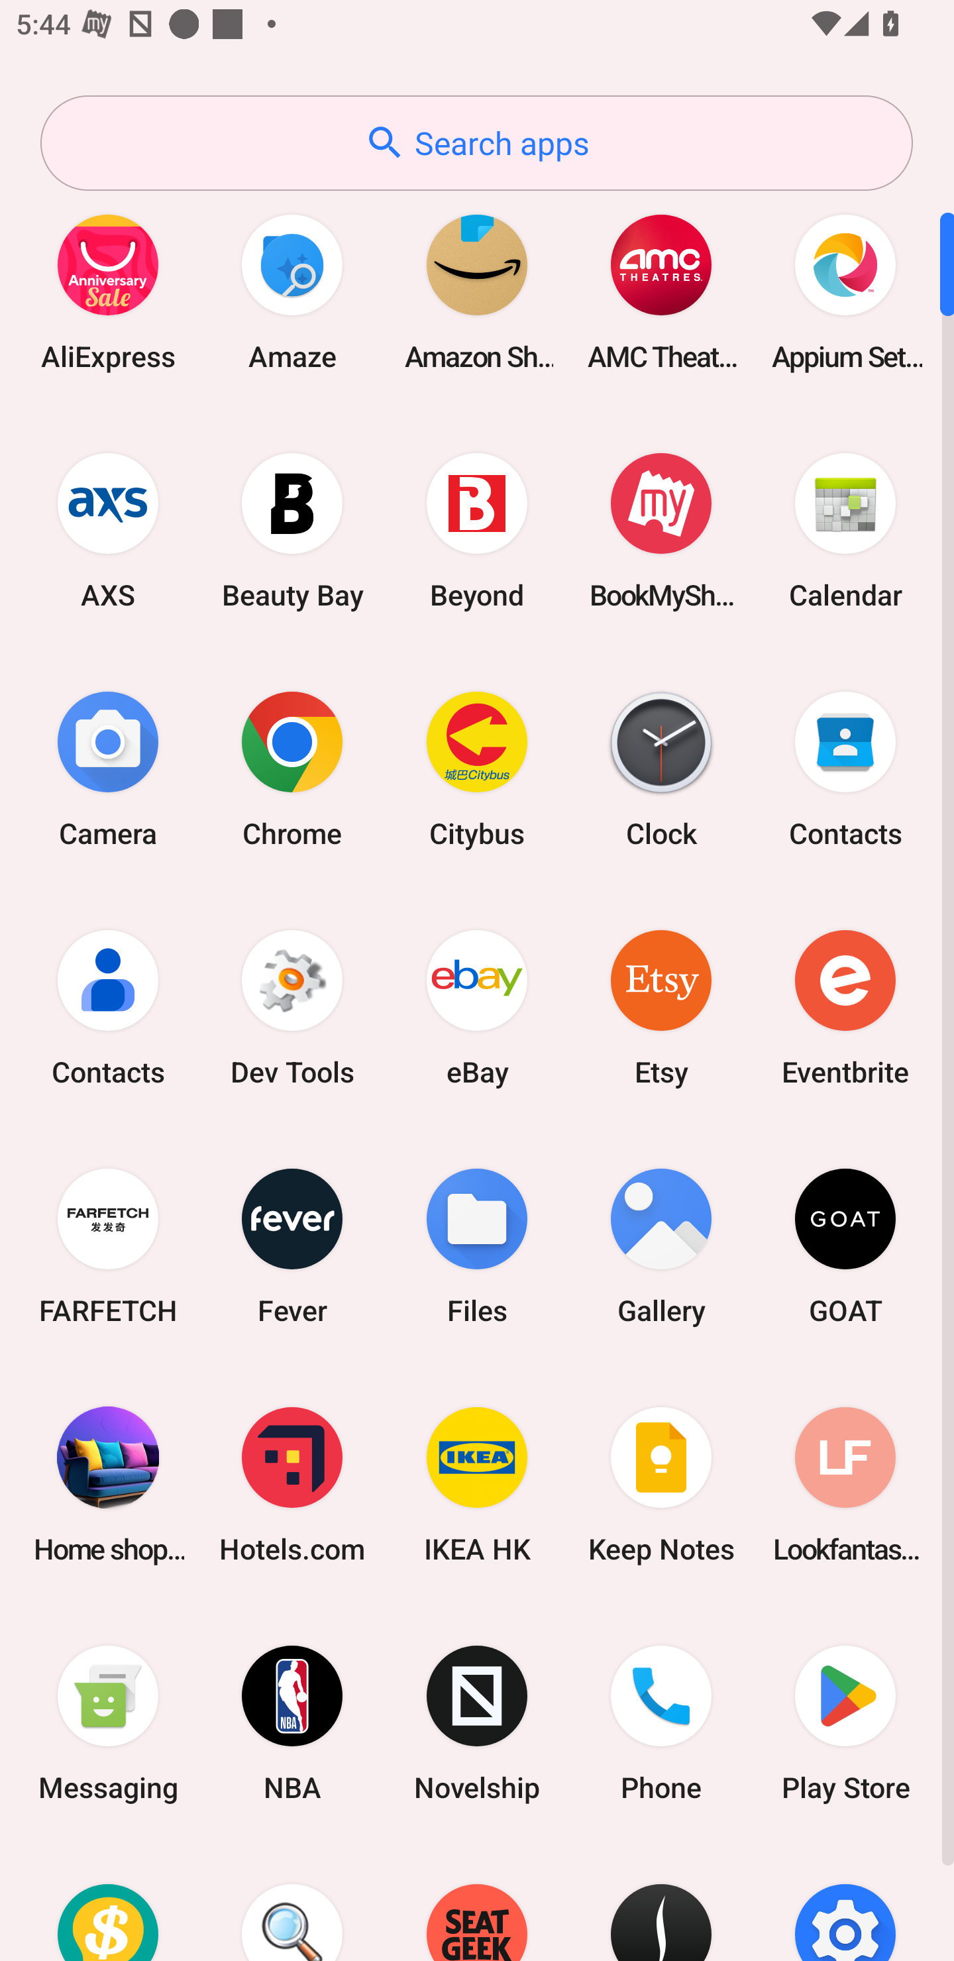 The height and width of the screenshot is (1961, 954). What do you see at coordinates (477, 1902) in the screenshot?
I see `SeatGeek` at bounding box center [477, 1902].